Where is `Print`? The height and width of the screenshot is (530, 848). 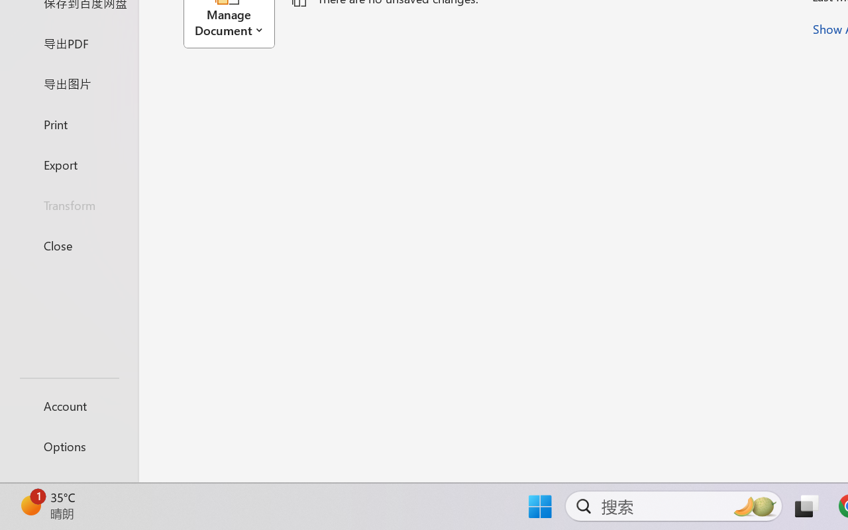 Print is located at coordinates (69, 123).